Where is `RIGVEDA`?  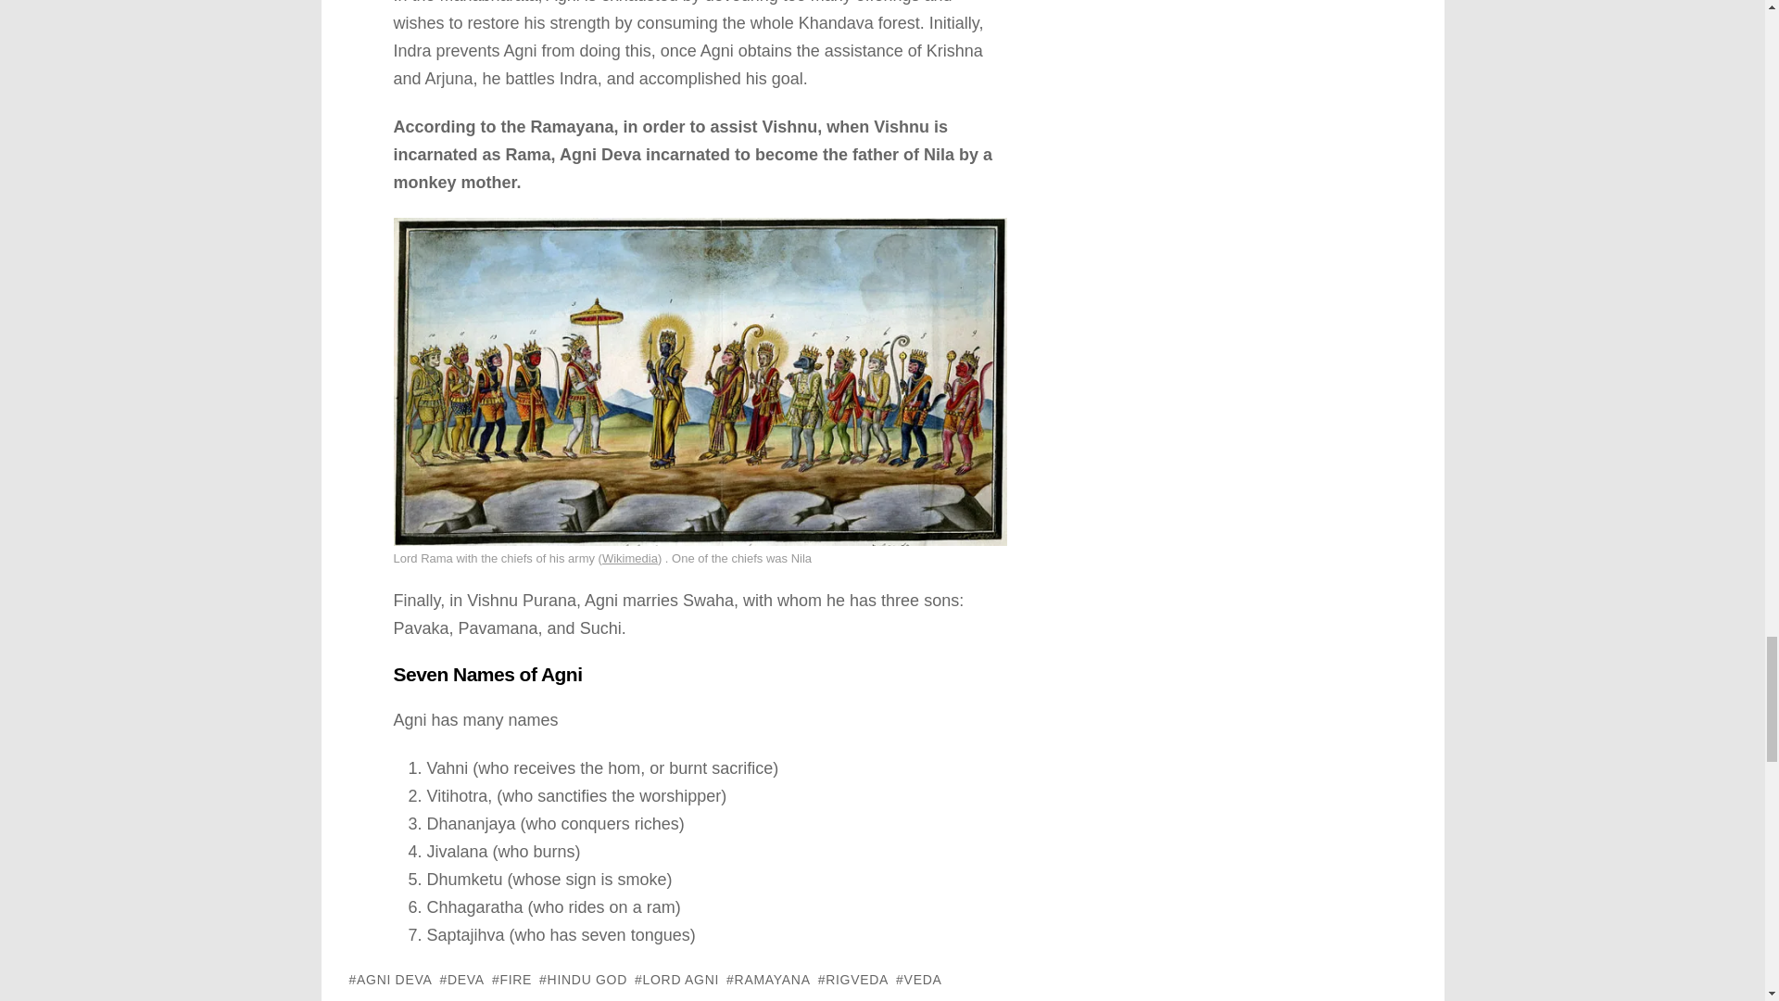
RIGVEDA is located at coordinates (852, 980).